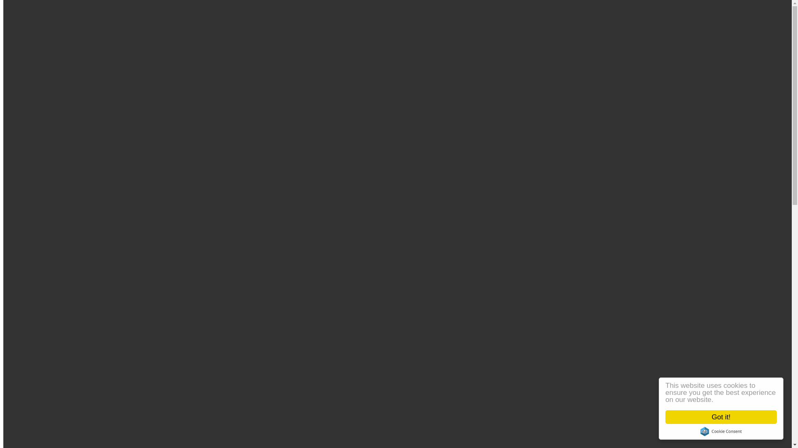 This screenshot has height=448, width=798. Describe the element at coordinates (48, 410) in the screenshot. I see `Enter the terms you wish to search for.` at that location.